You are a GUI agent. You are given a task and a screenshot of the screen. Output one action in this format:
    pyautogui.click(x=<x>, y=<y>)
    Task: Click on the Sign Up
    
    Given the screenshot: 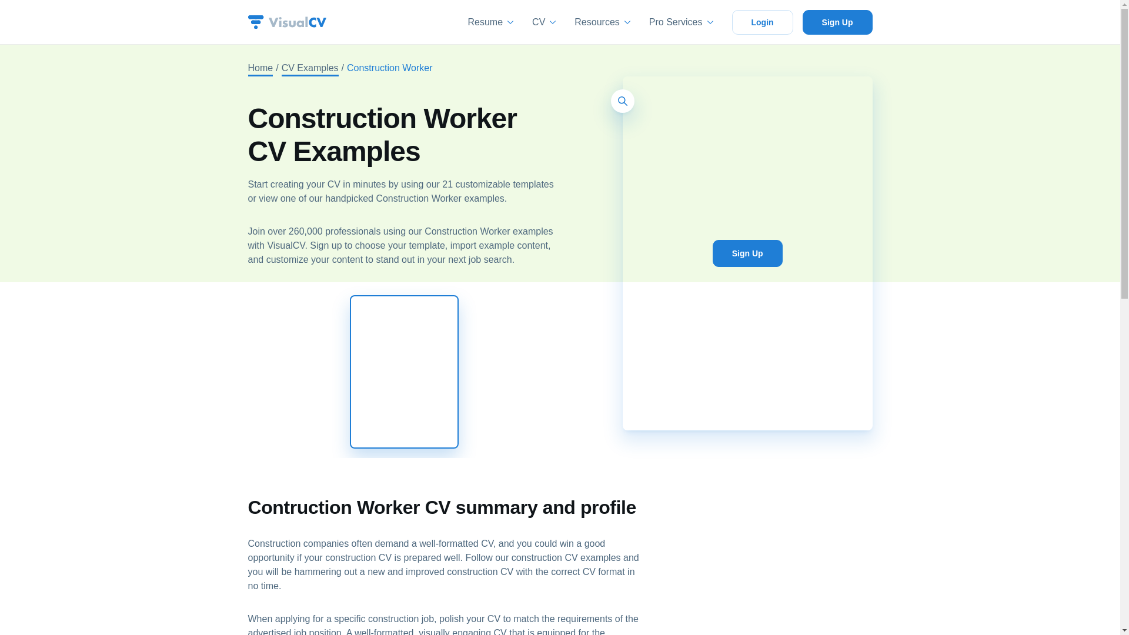 What is the action you would take?
    pyautogui.click(x=837, y=22)
    